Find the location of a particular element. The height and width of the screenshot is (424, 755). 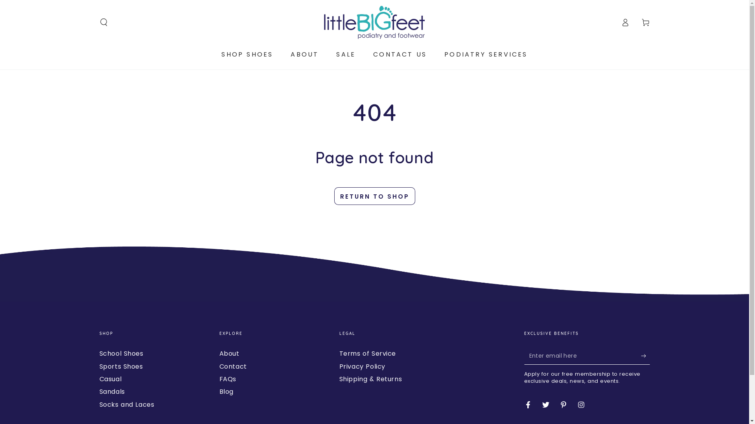

Privacy Policy is located at coordinates (362, 367).